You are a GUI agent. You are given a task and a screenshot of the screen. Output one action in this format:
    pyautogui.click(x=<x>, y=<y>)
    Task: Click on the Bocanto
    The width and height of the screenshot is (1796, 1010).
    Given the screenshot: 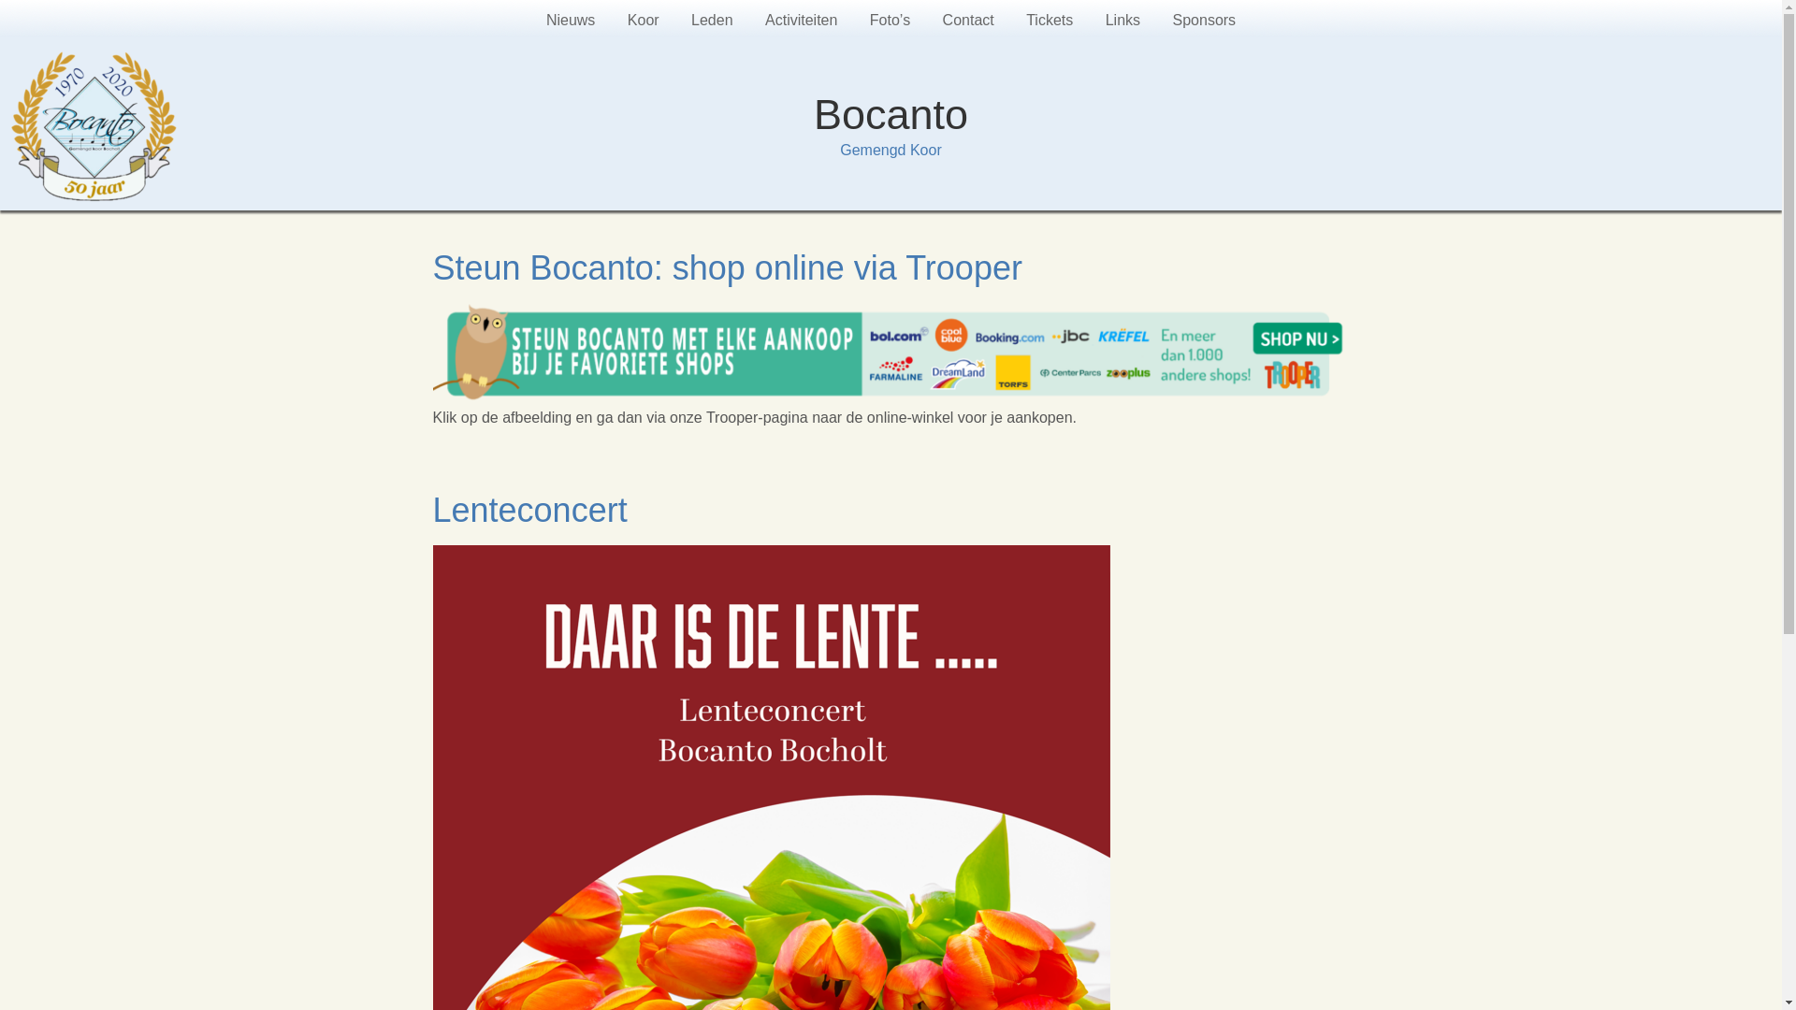 What is the action you would take?
    pyautogui.click(x=891, y=114)
    